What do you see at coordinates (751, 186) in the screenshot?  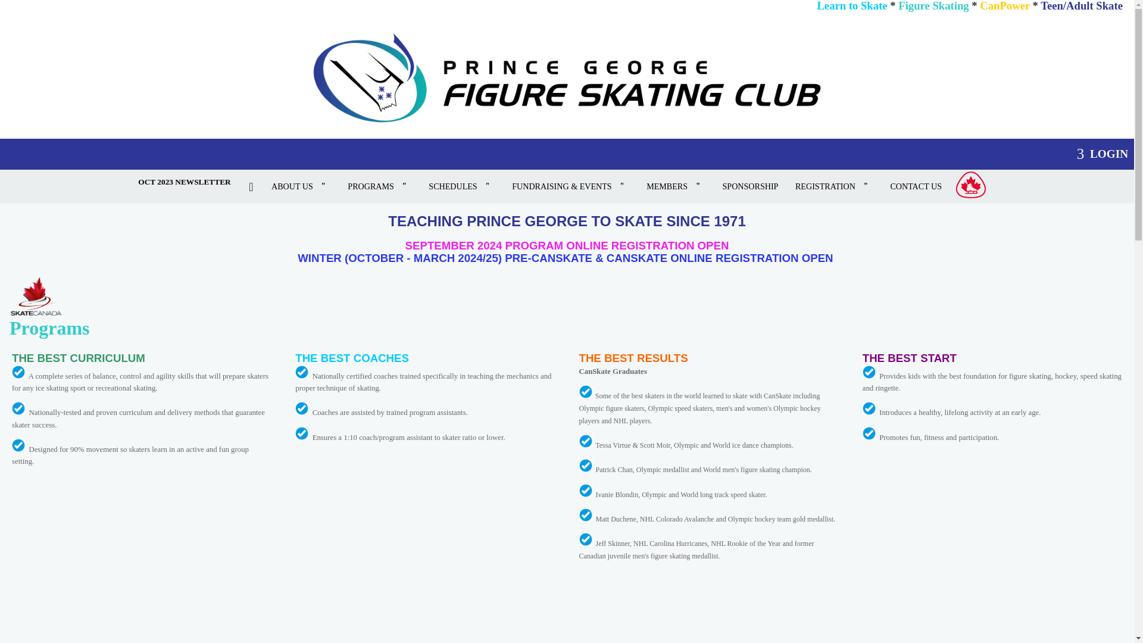 I see `SPONSORSHIP` at bounding box center [751, 186].